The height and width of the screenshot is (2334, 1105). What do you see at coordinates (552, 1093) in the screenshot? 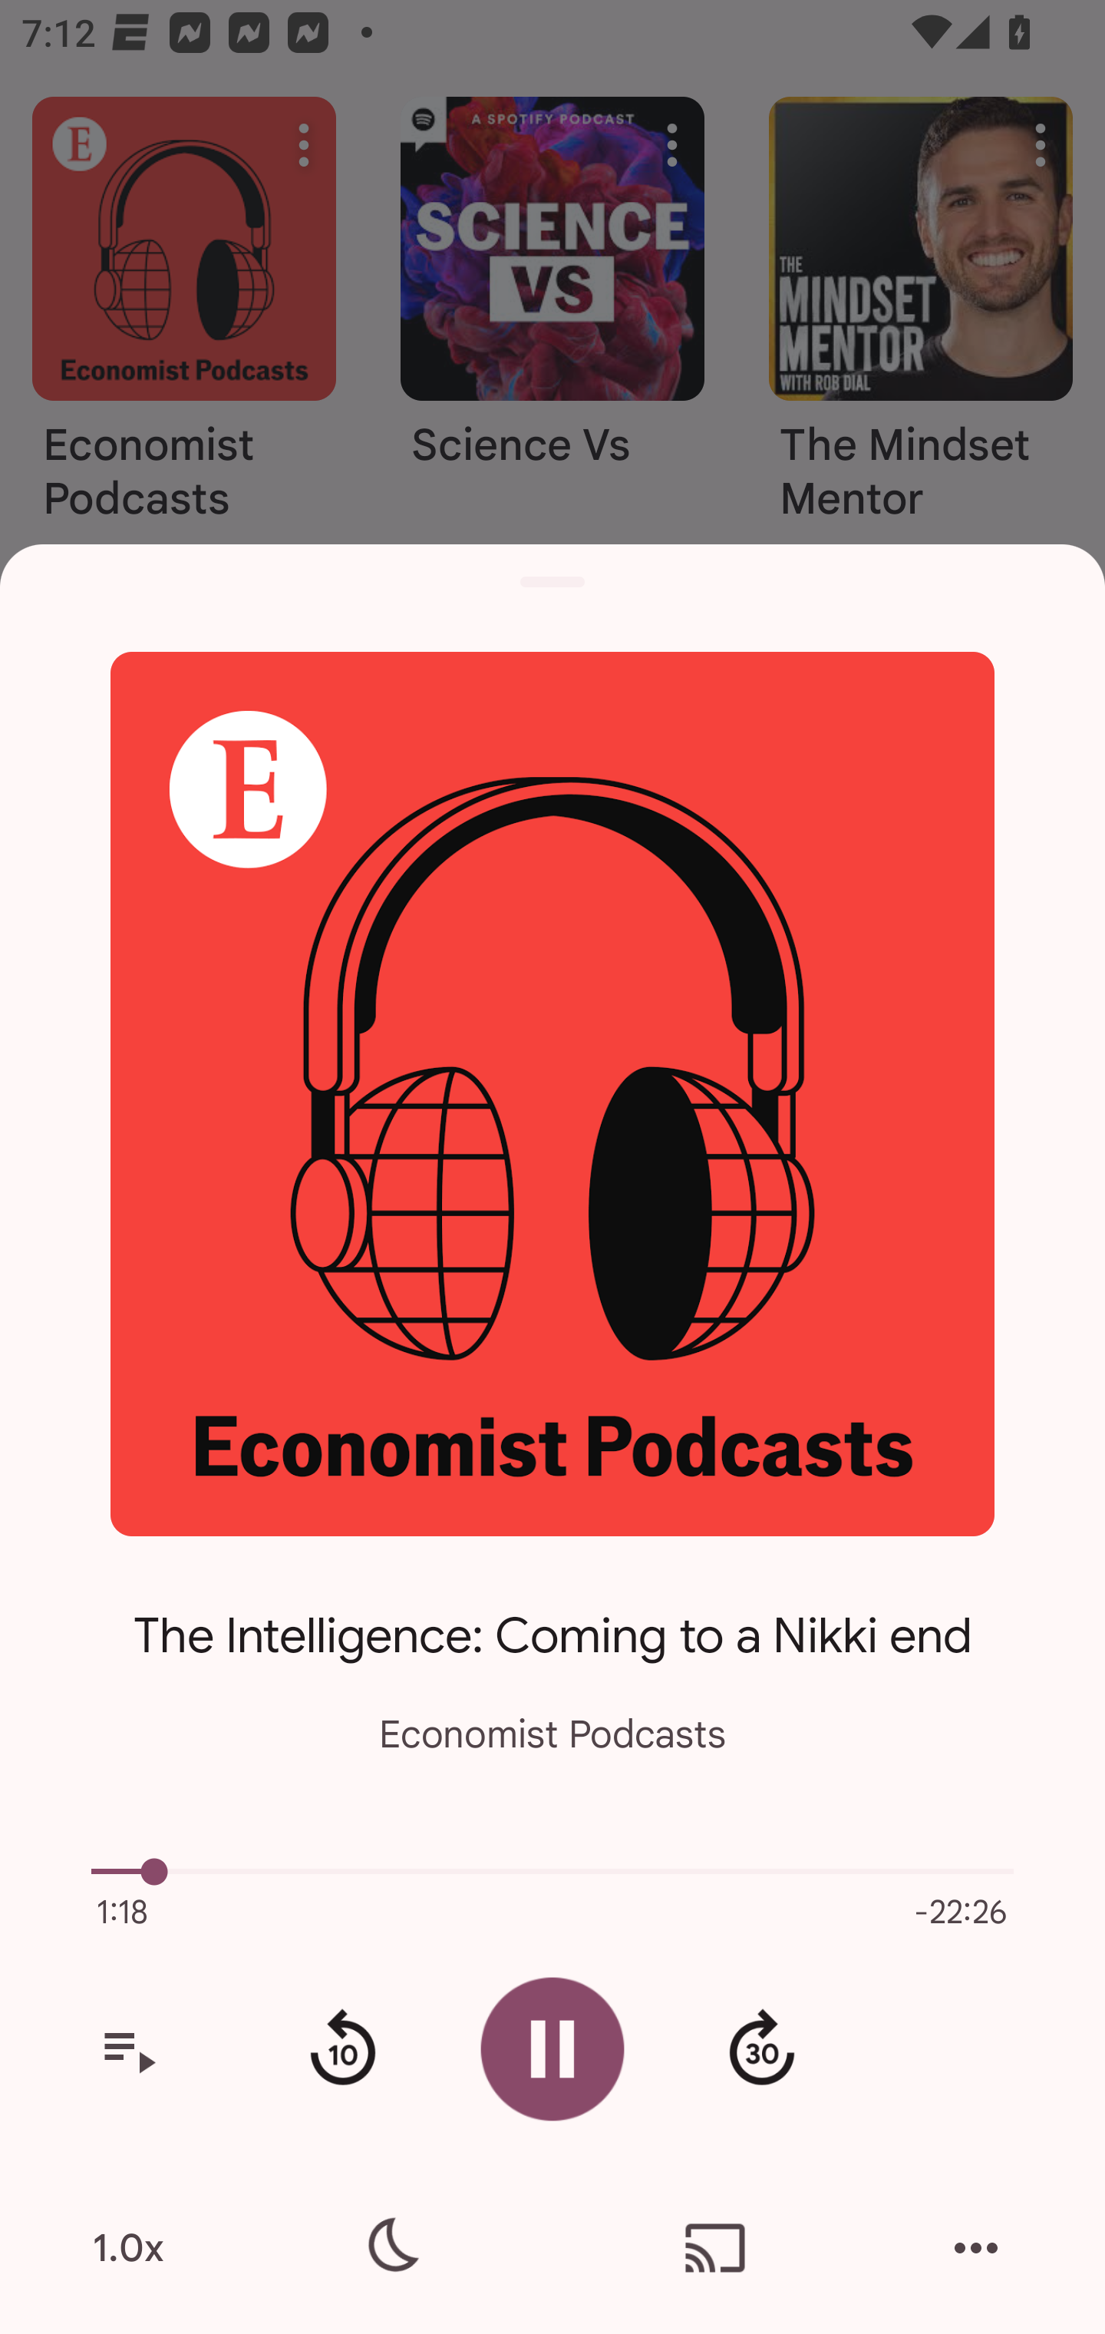
I see `Open the show page for Economist Podcasts` at bounding box center [552, 1093].